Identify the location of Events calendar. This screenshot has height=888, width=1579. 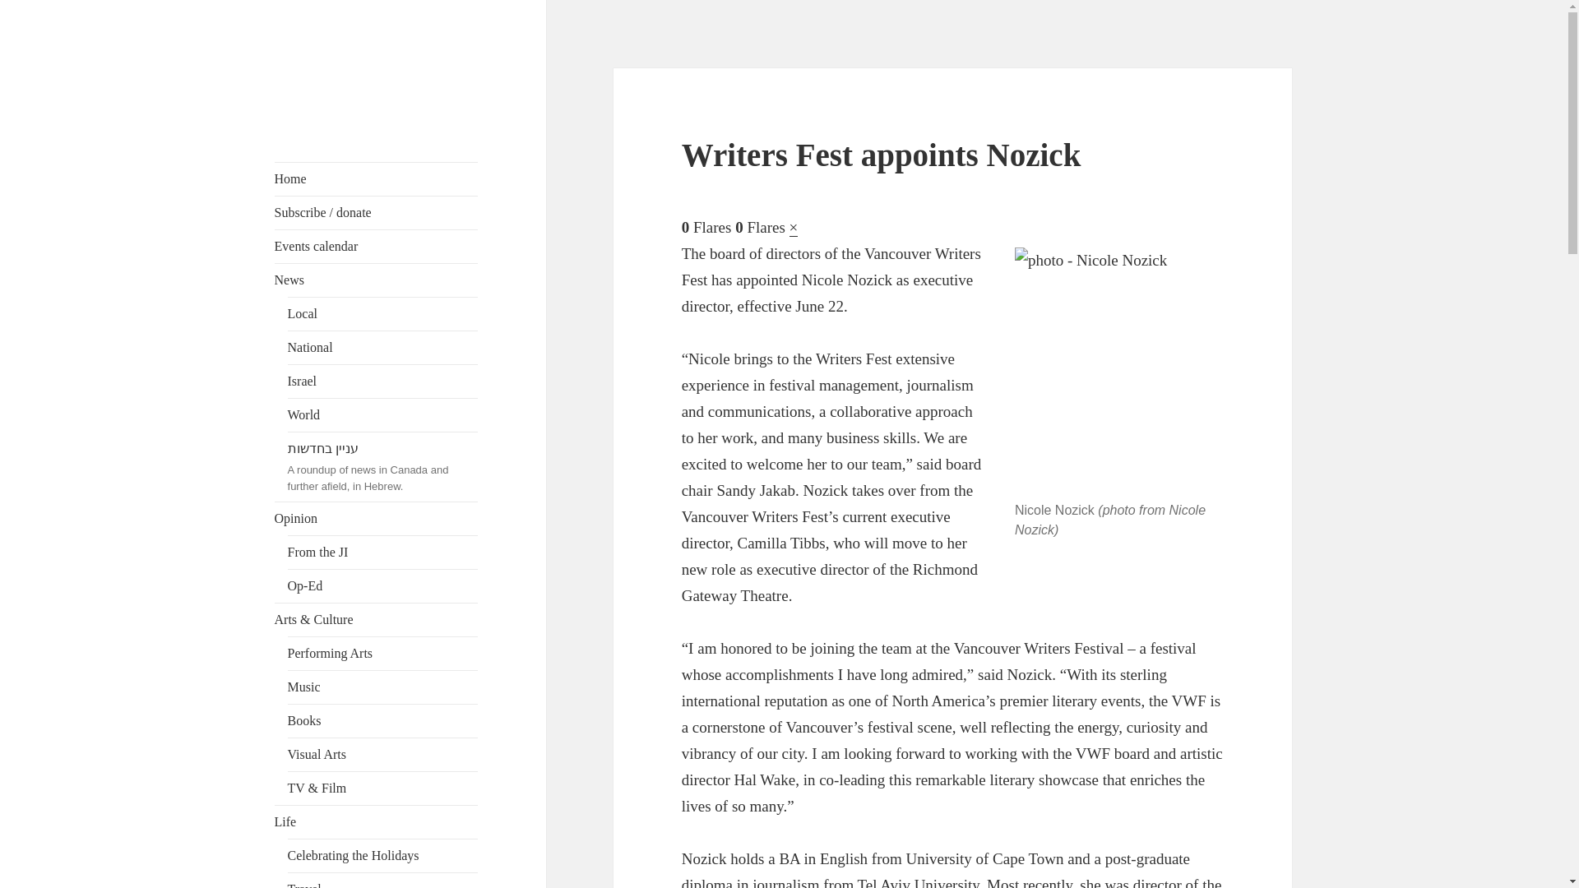
(377, 246).